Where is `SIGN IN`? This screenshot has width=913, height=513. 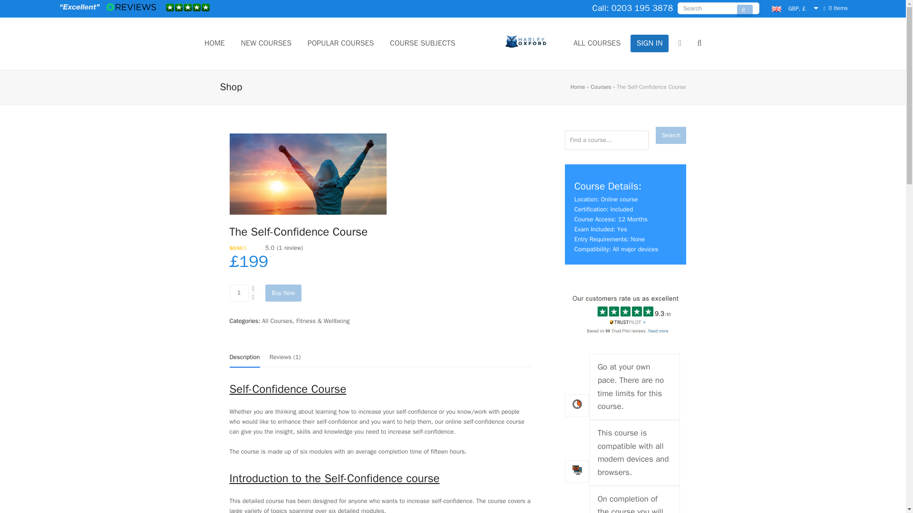 SIGN IN is located at coordinates (650, 43).